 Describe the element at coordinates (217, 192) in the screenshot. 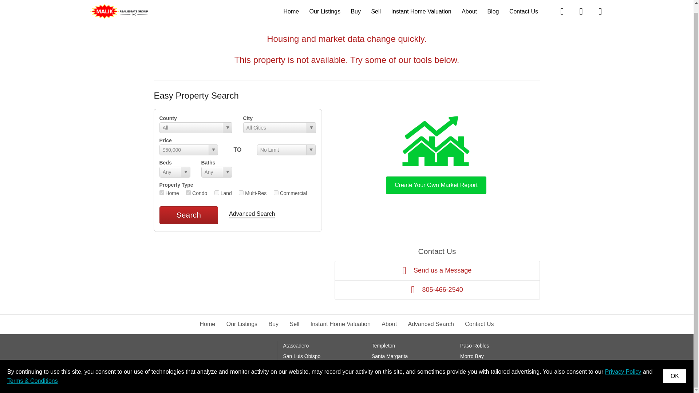

I see `lnd` at that location.